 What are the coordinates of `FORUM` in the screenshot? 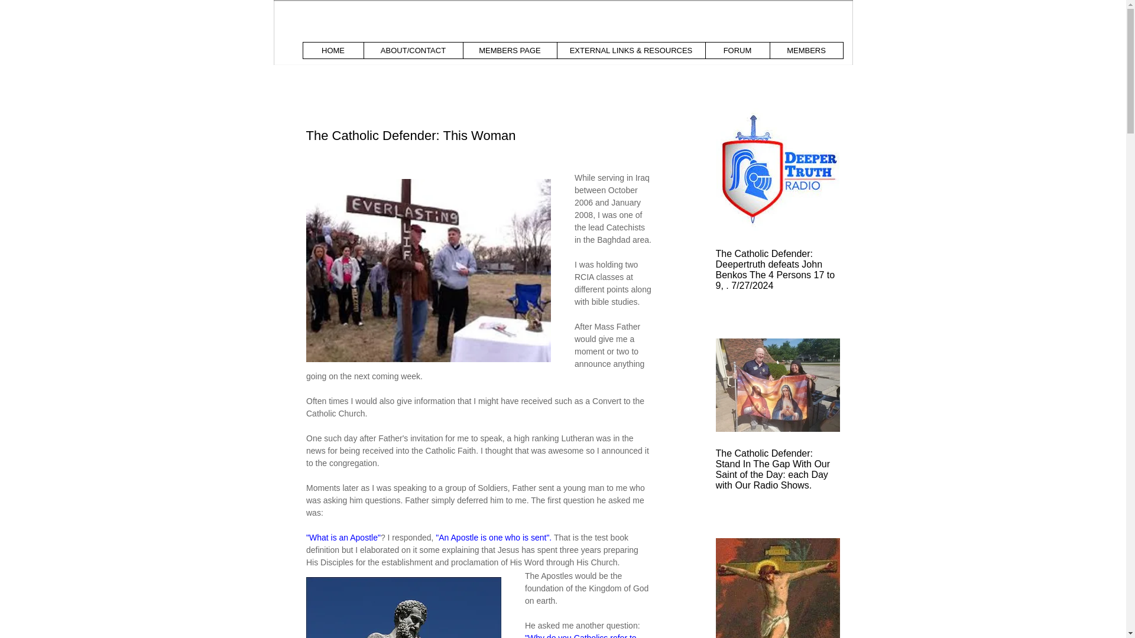 It's located at (737, 51).